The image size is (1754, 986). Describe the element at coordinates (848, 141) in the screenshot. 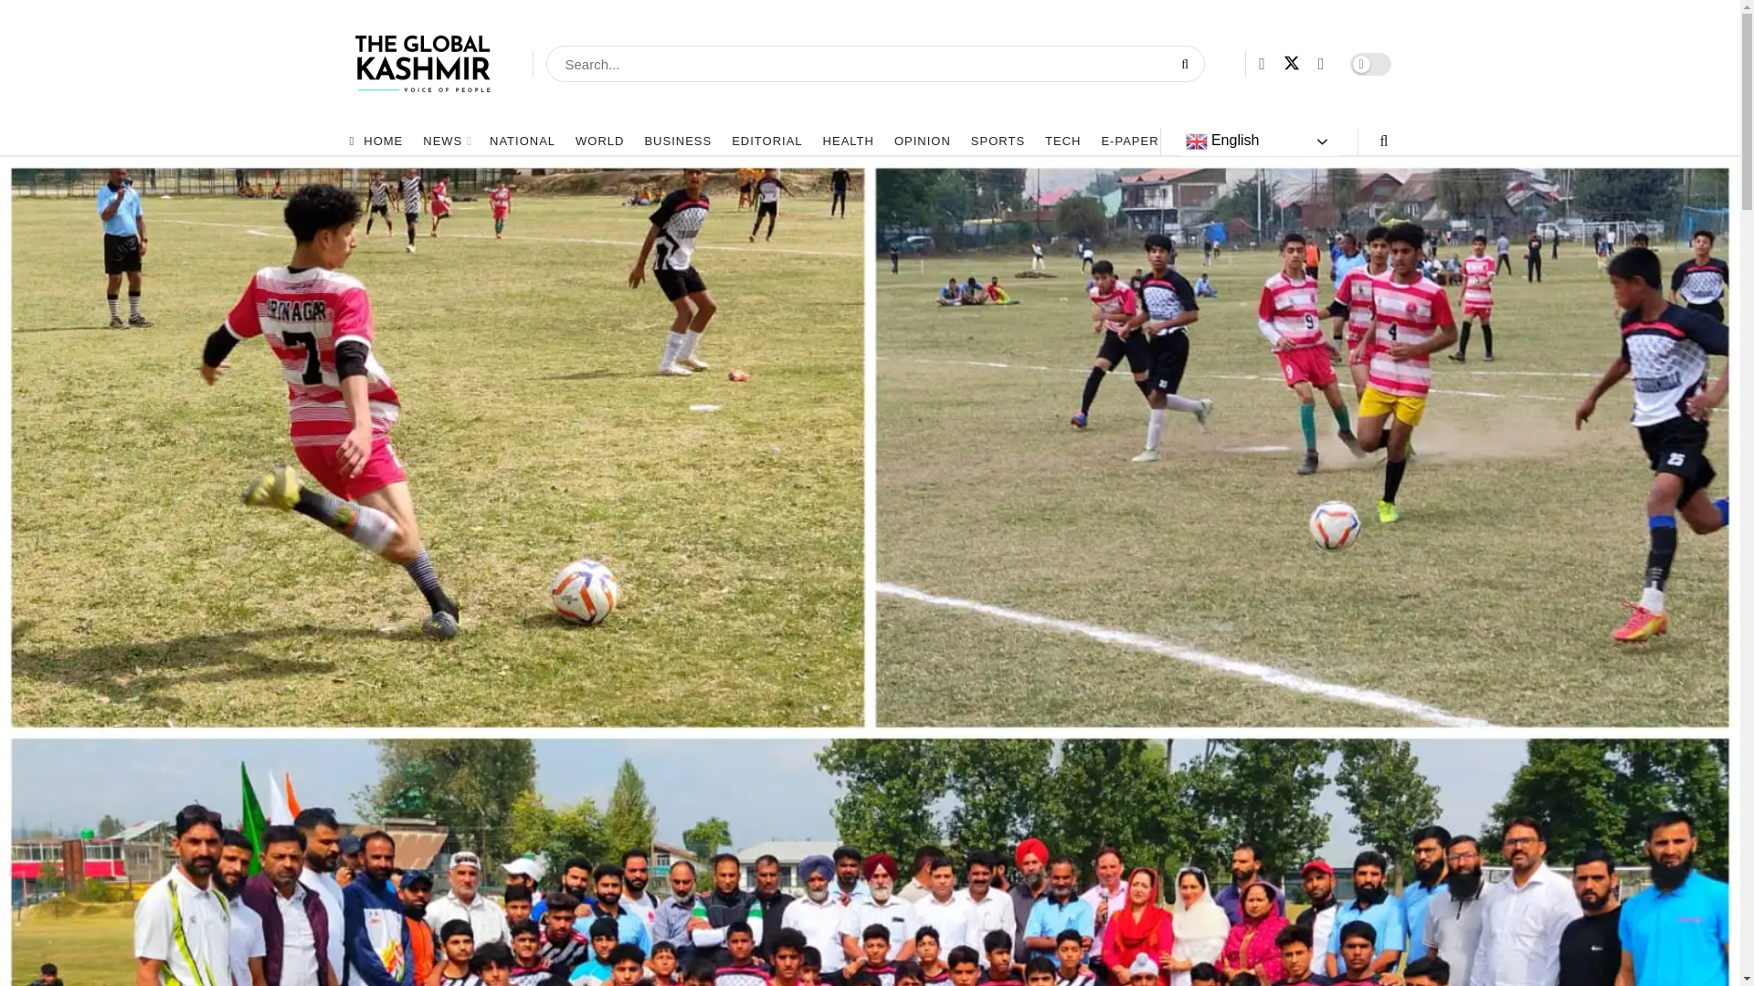

I see `HEALTH` at that location.